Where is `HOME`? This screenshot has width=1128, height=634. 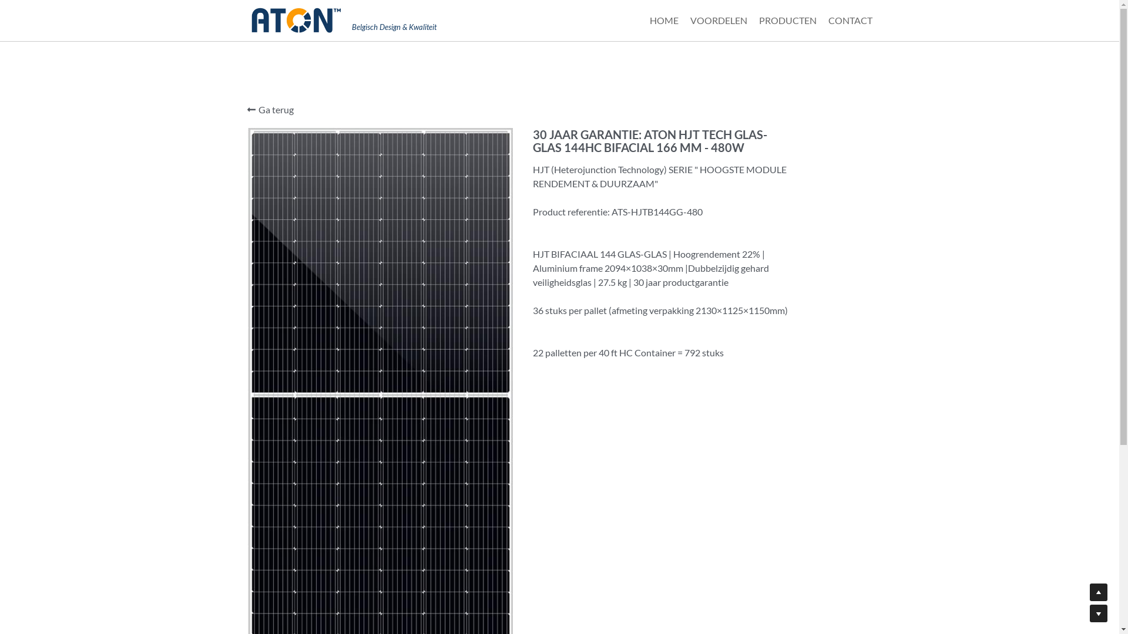 HOME is located at coordinates (664, 21).